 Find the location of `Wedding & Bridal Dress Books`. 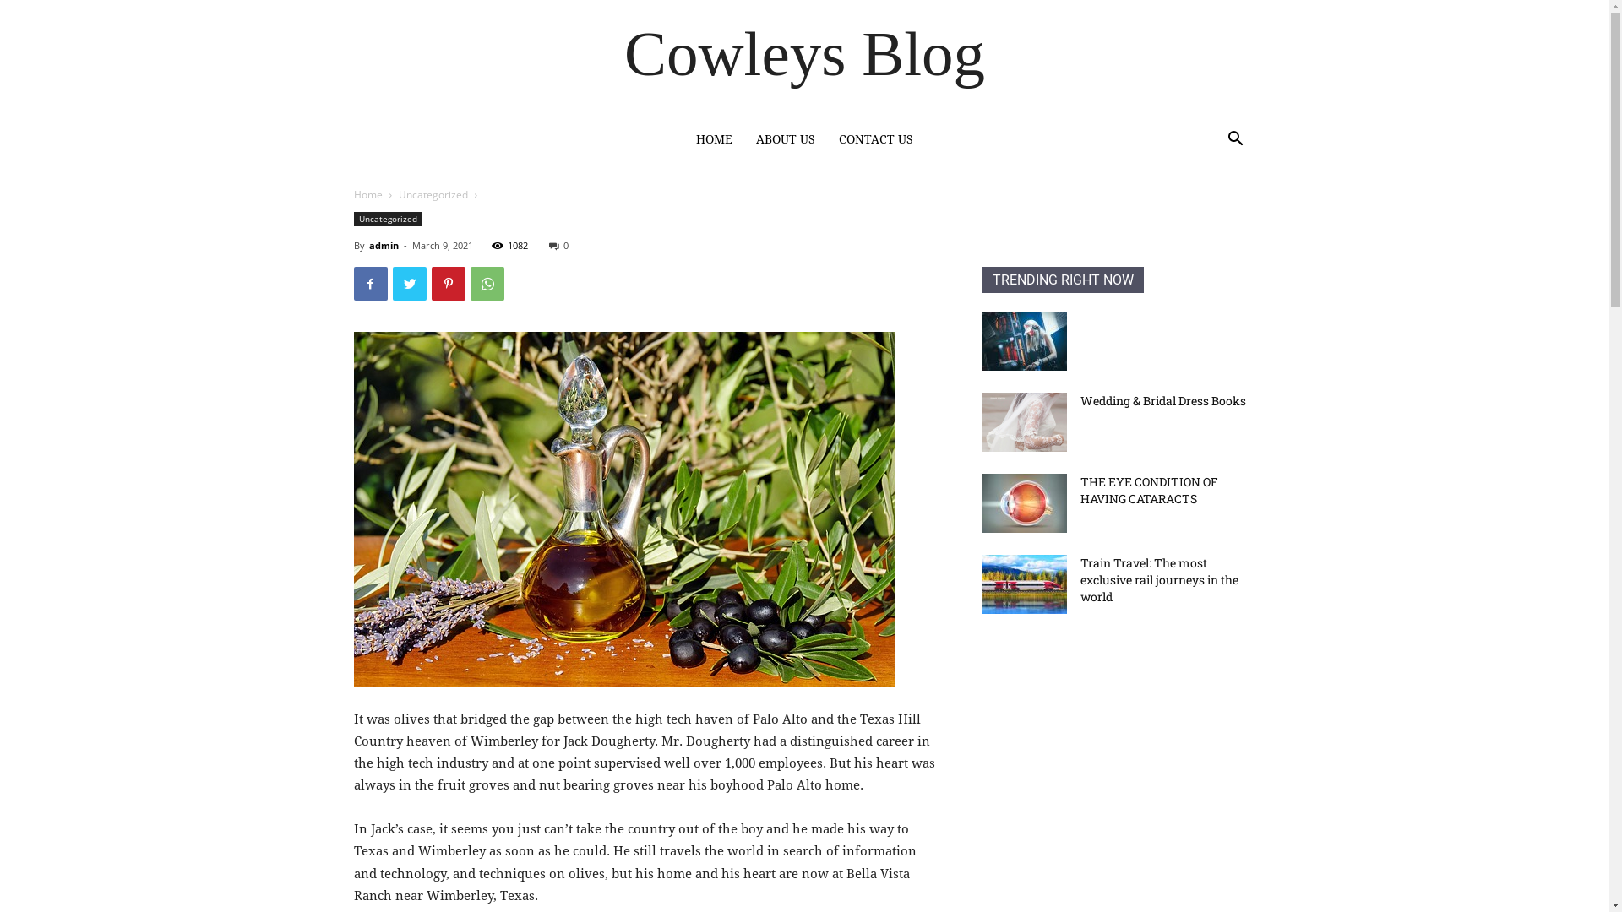

Wedding & Bridal Dress Books is located at coordinates (1024, 422).